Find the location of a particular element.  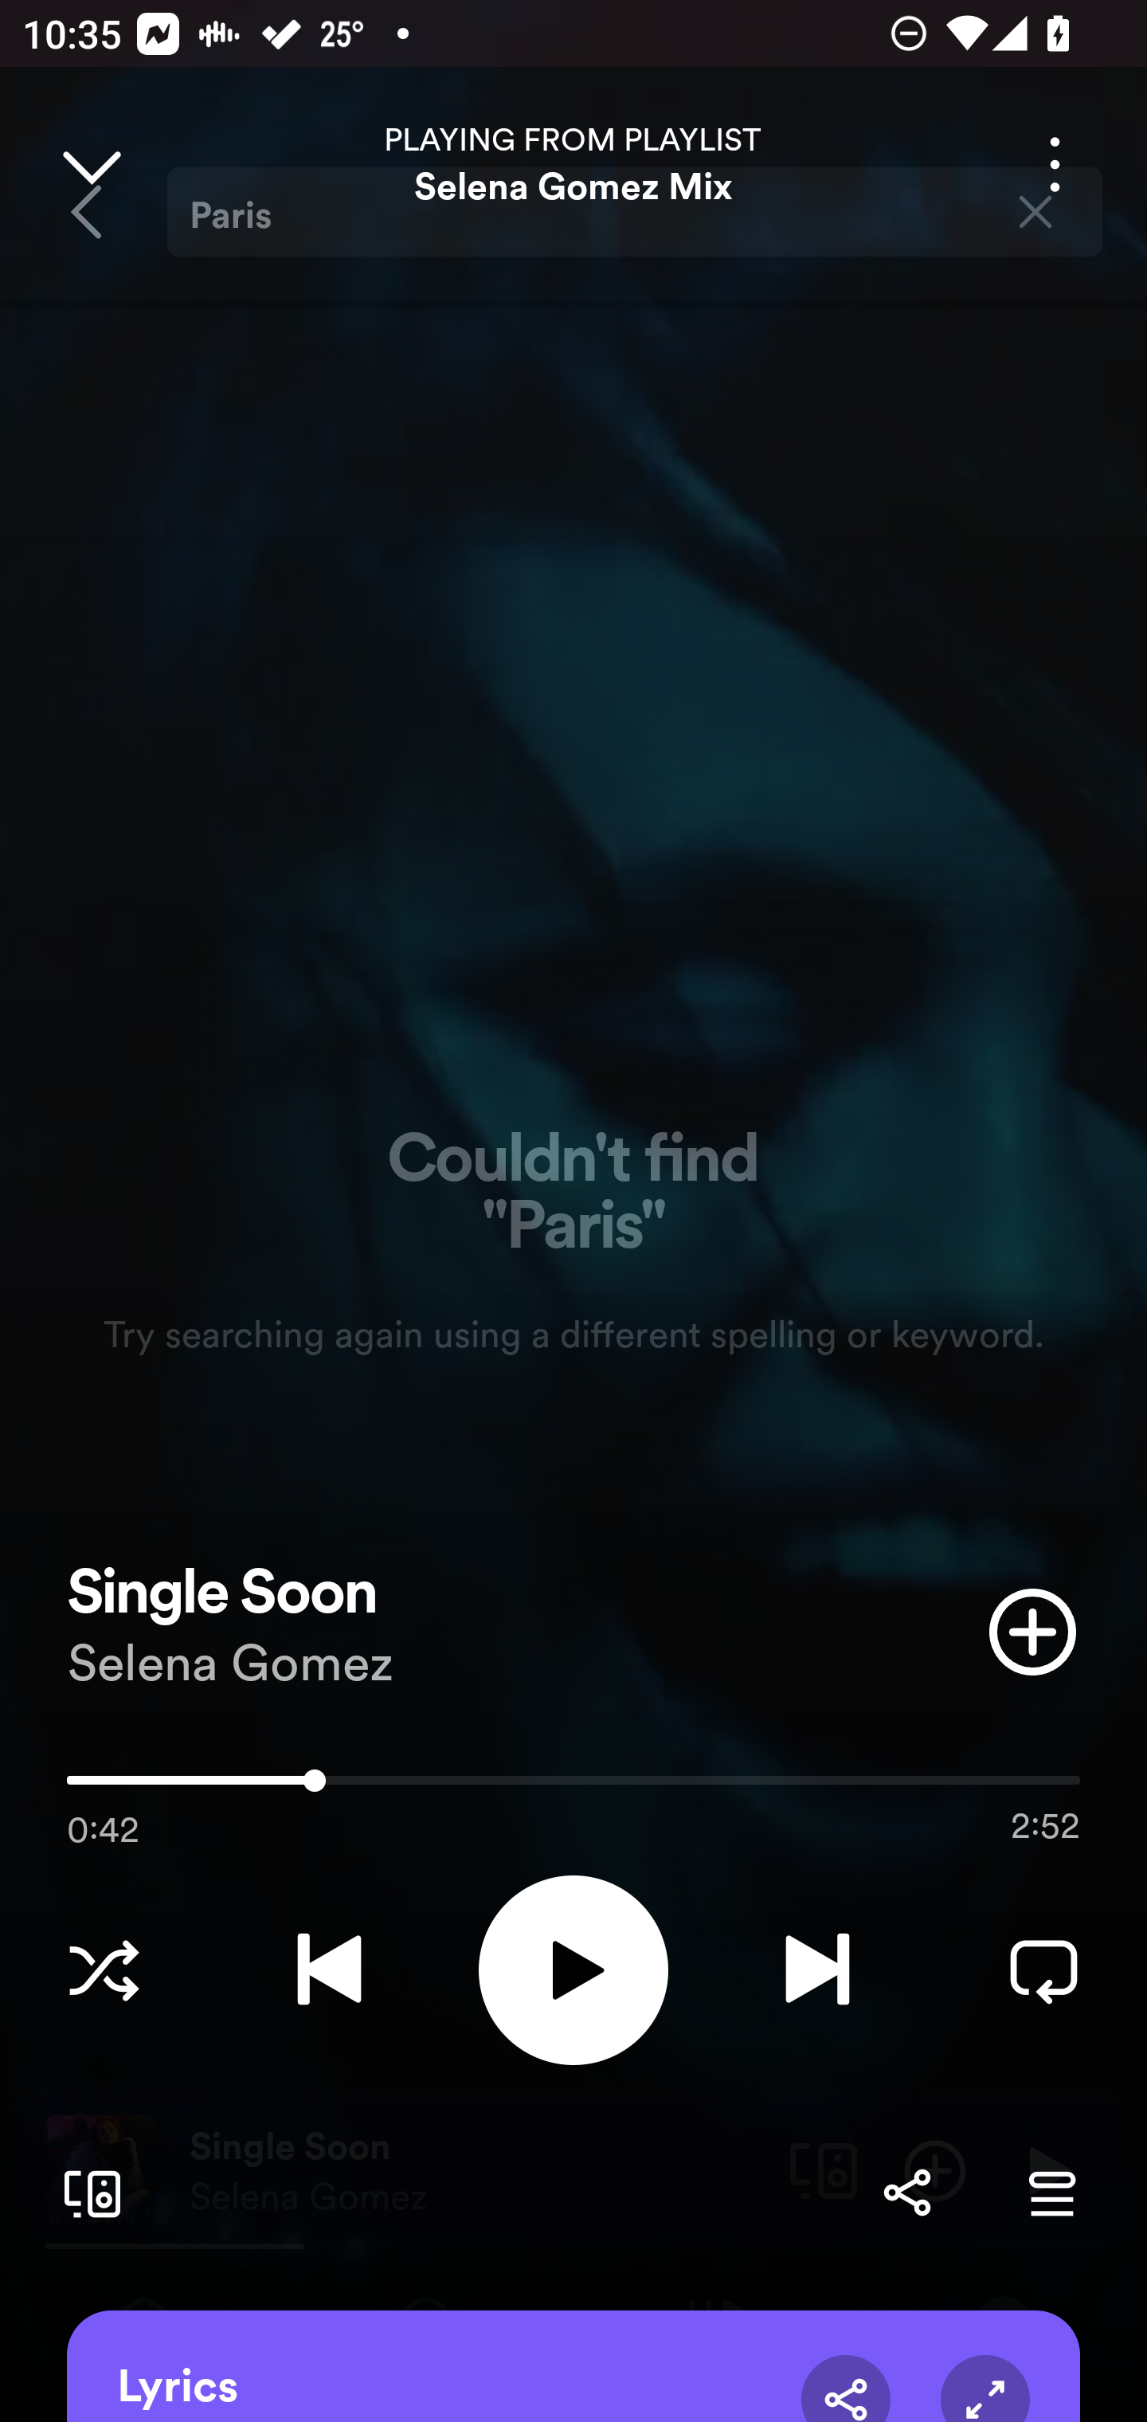

Lyrics Share Expand is located at coordinates (573, 2366).